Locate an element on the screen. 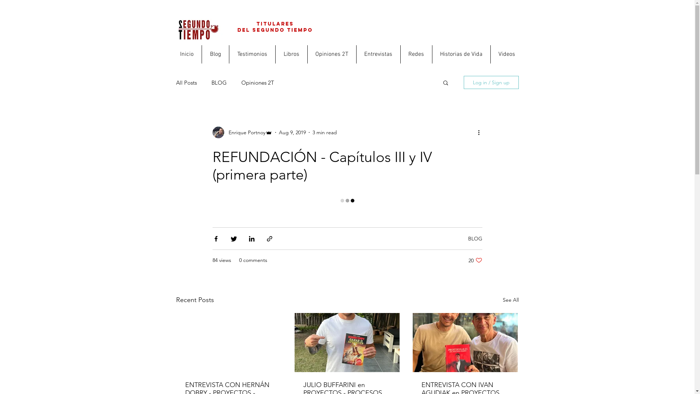 Image resolution: width=700 pixels, height=394 pixels. Historias de Vida is located at coordinates (460, 54).